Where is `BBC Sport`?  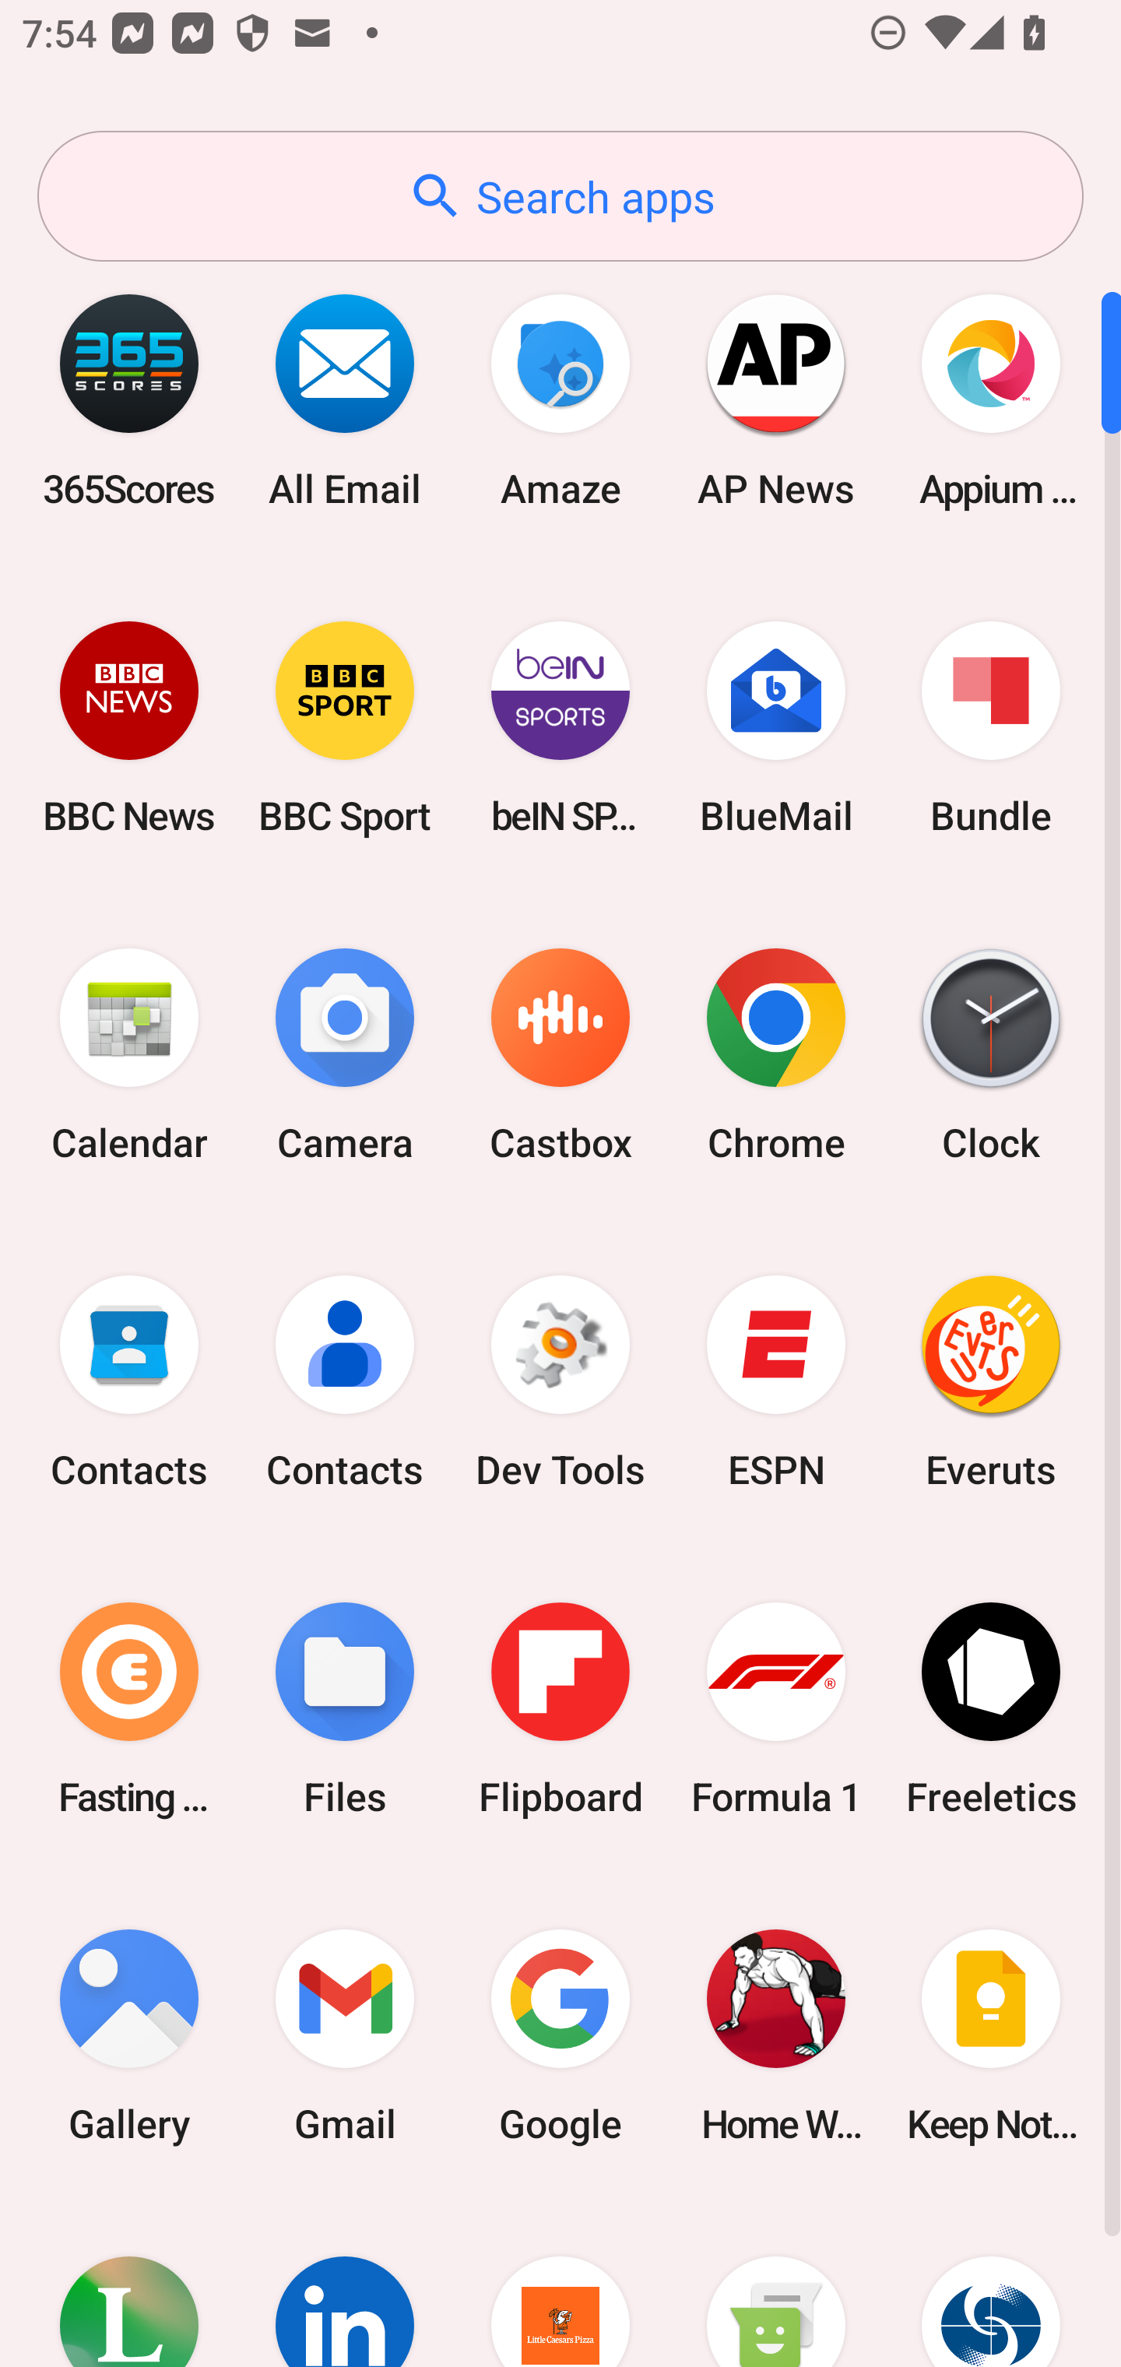
BBC Sport is located at coordinates (345, 727).